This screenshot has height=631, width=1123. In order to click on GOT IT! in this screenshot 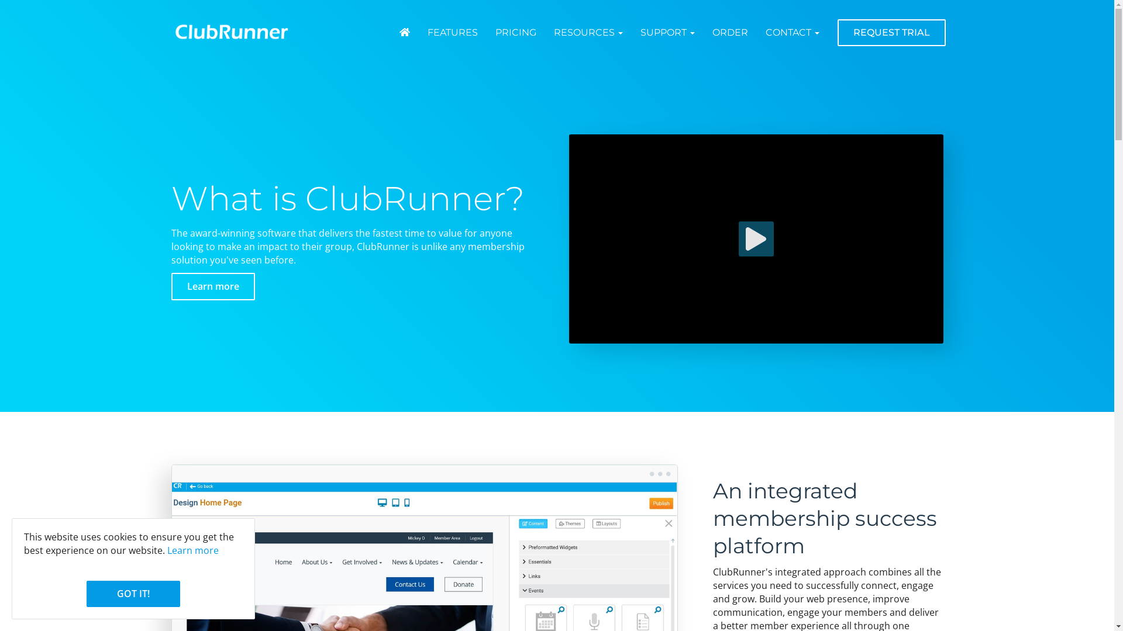, I will do `click(133, 594)`.